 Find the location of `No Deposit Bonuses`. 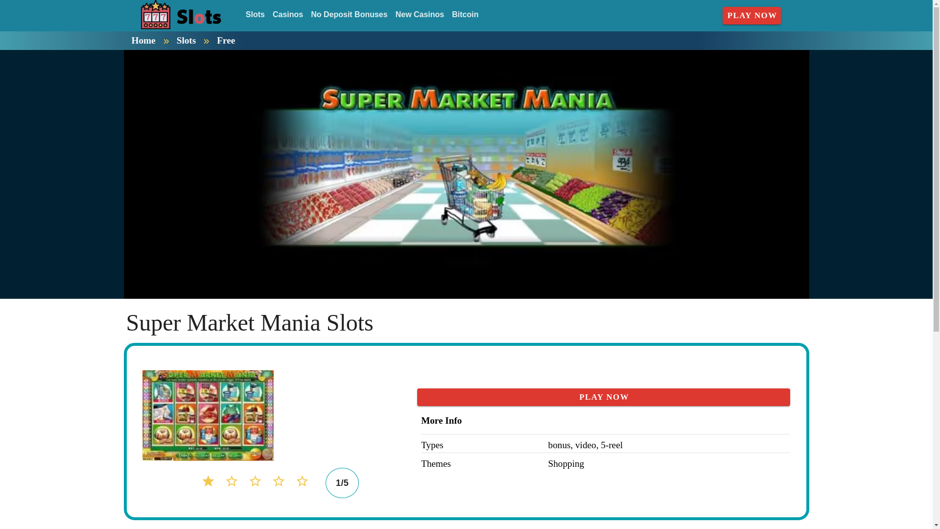

No Deposit Bonuses is located at coordinates (349, 15).